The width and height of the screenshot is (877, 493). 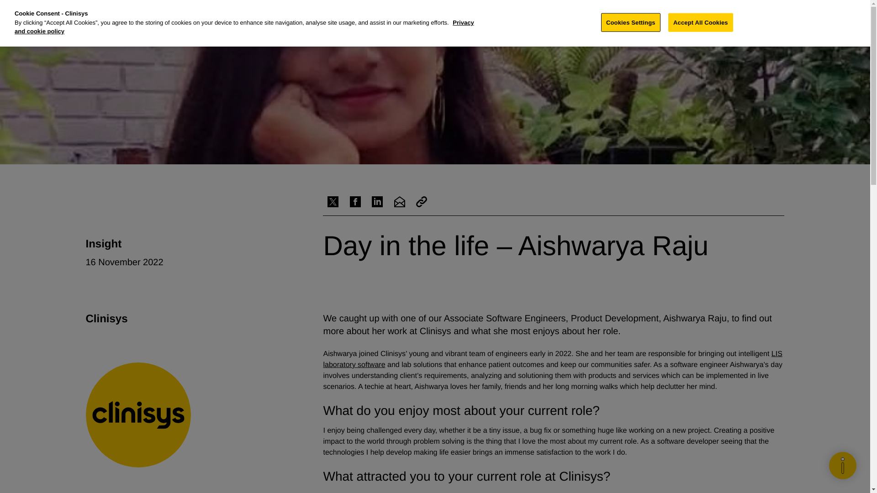 I want to click on Solutions, so click(x=396, y=14).